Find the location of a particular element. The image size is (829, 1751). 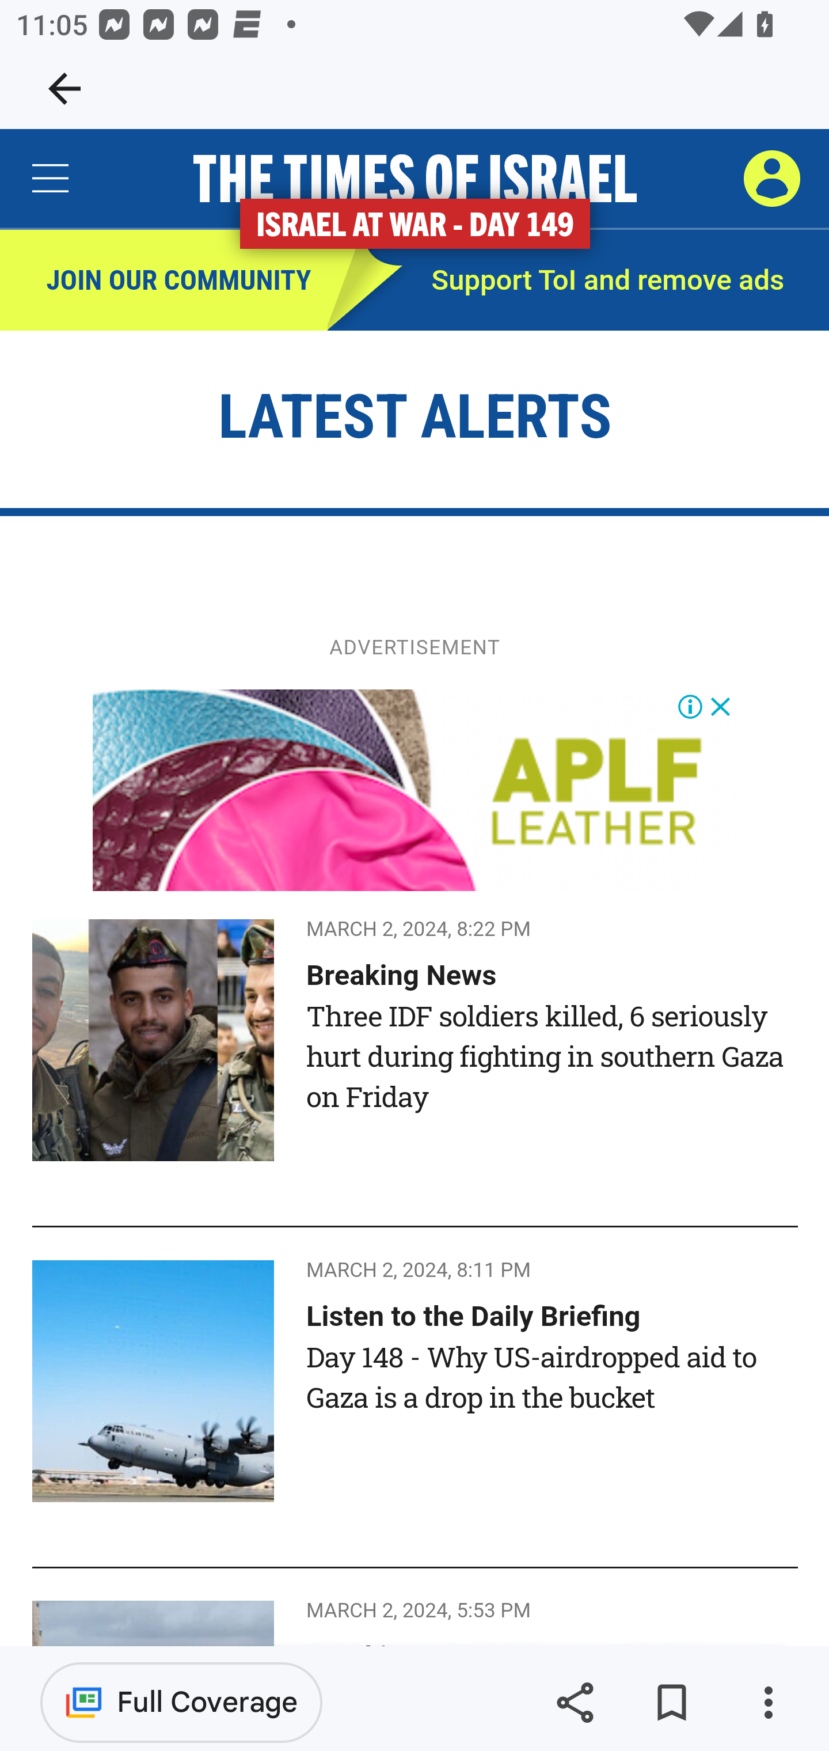

Breaking News is located at coordinates (402, 975).